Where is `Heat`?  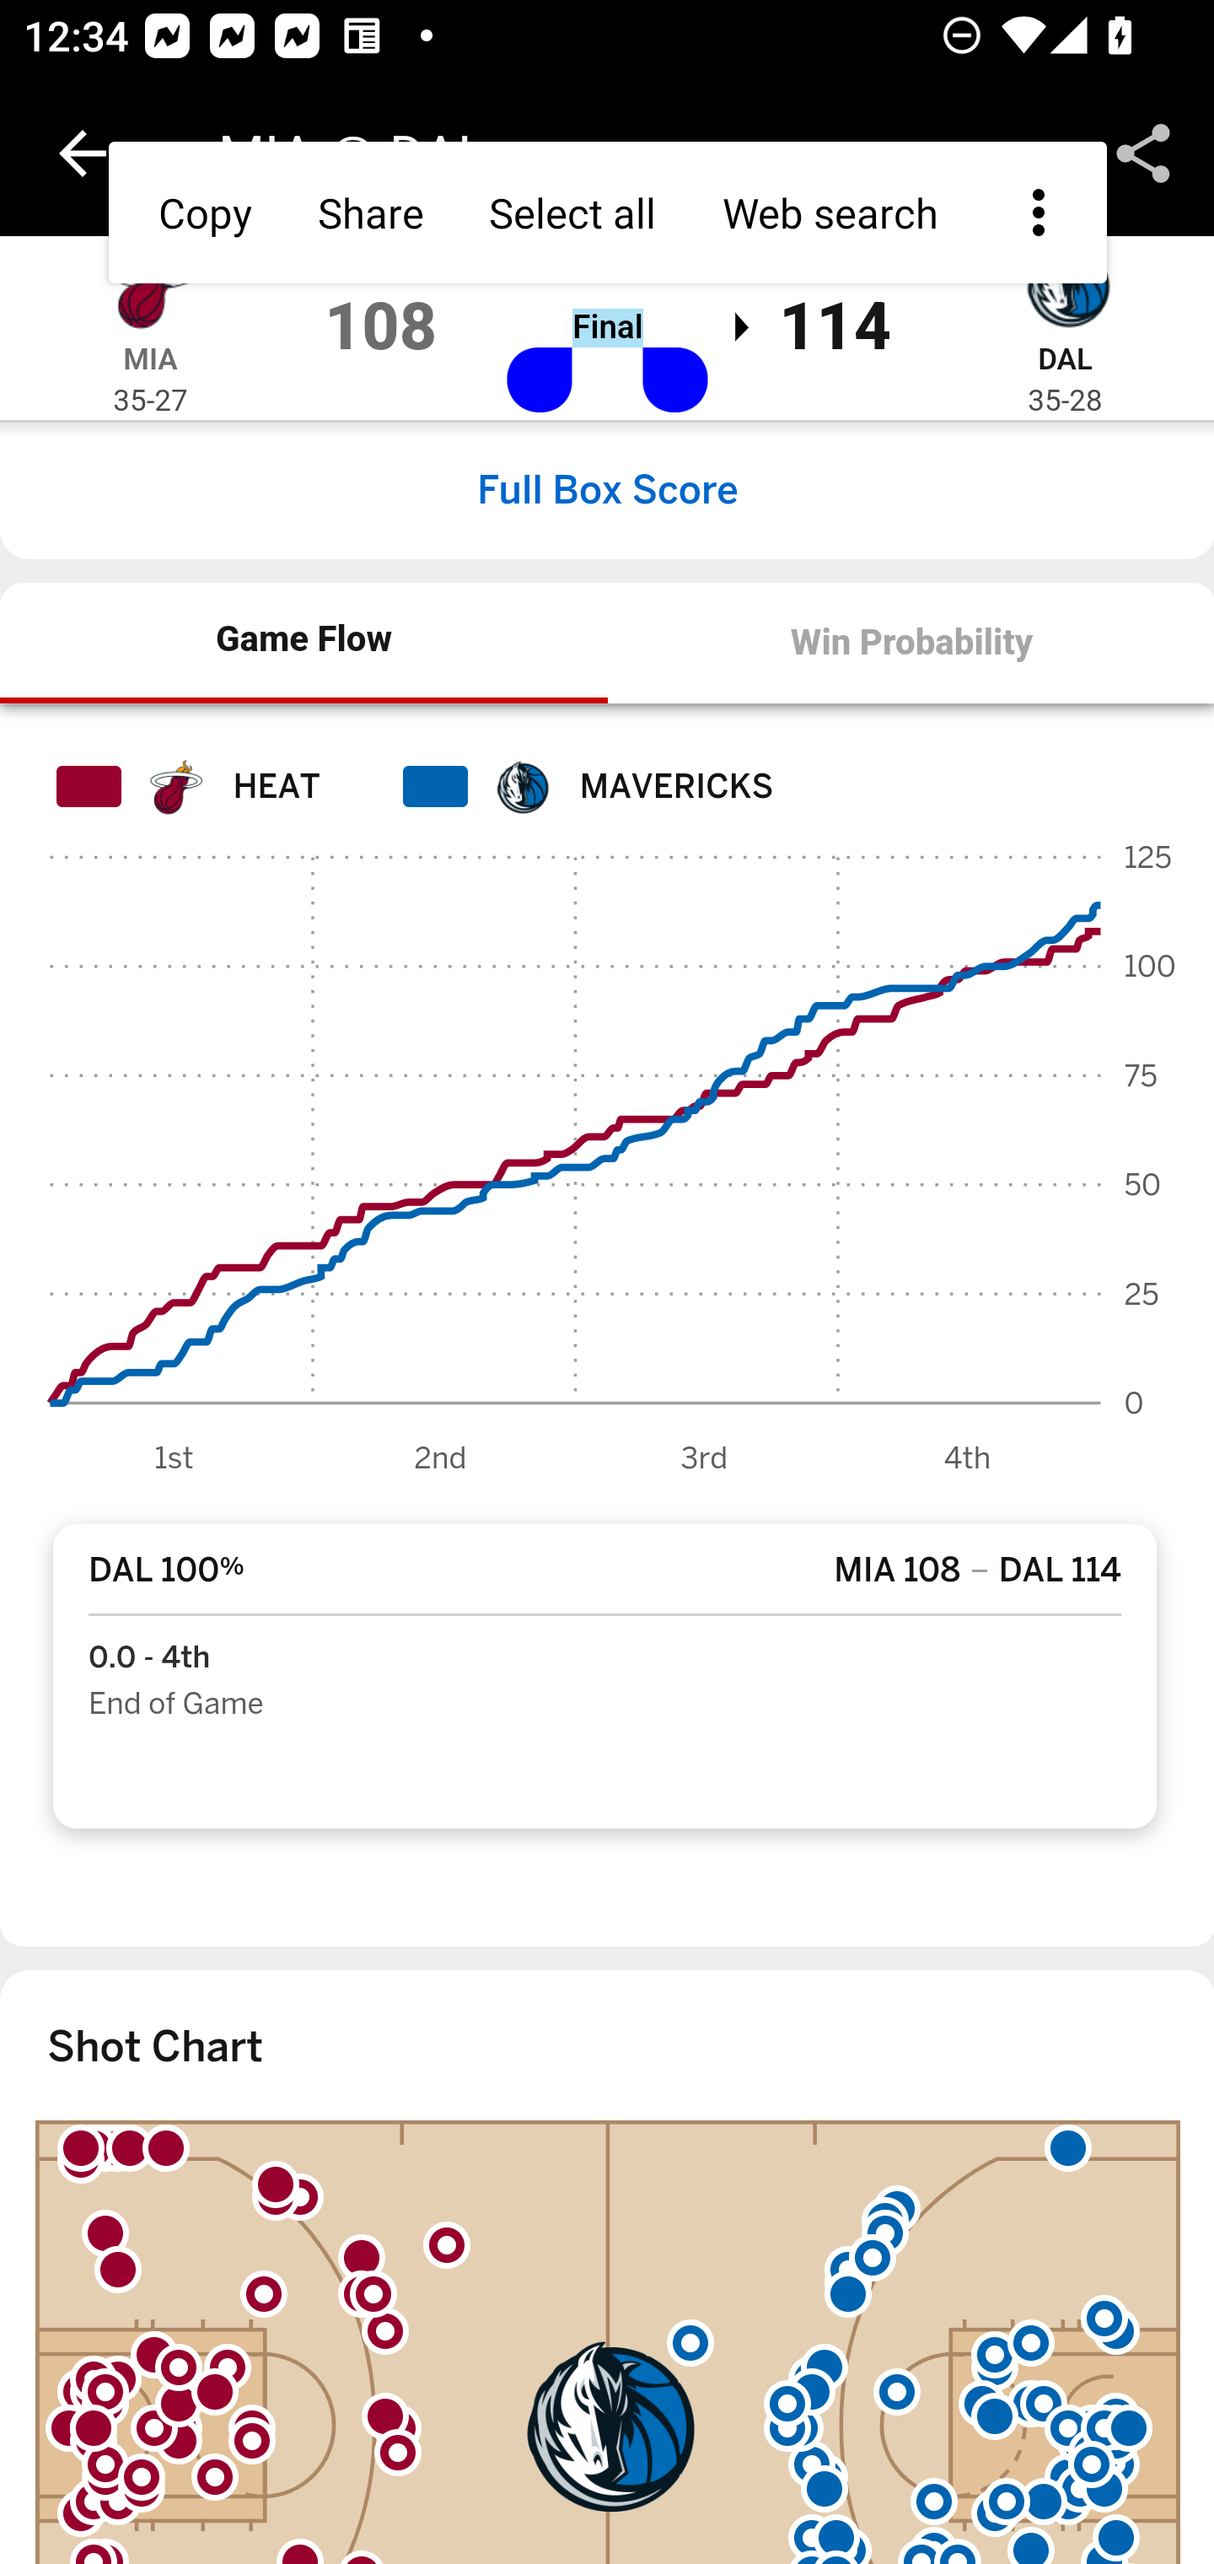 Heat is located at coordinates (174, 786).